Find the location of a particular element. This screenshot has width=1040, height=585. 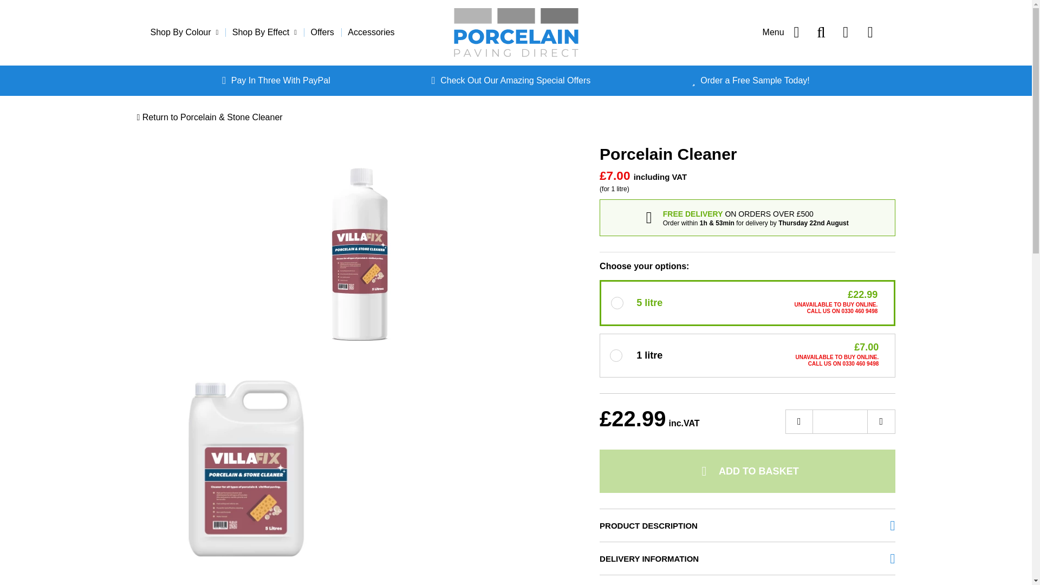

Offers is located at coordinates (322, 32).